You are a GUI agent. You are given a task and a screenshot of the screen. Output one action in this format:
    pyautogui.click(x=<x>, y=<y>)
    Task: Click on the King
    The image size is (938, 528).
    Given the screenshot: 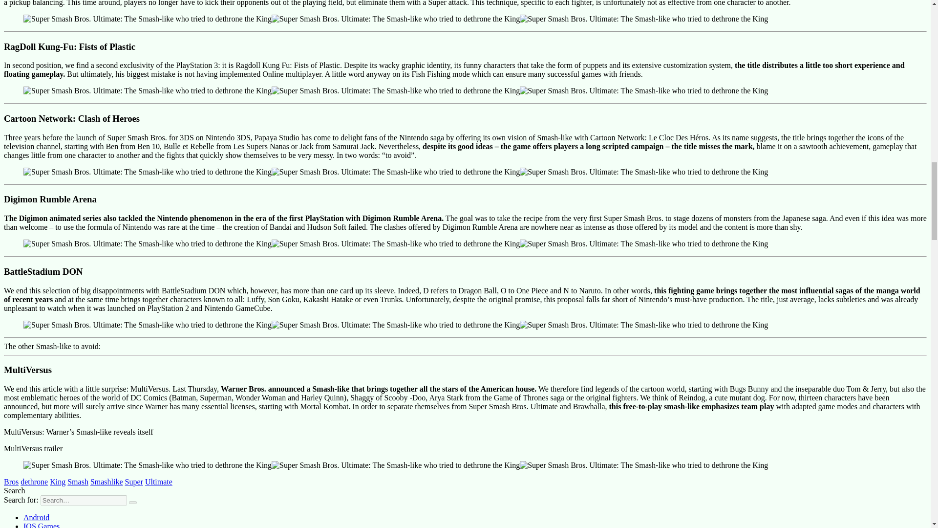 What is the action you would take?
    pyautogui.click(x=58, y=482)
    